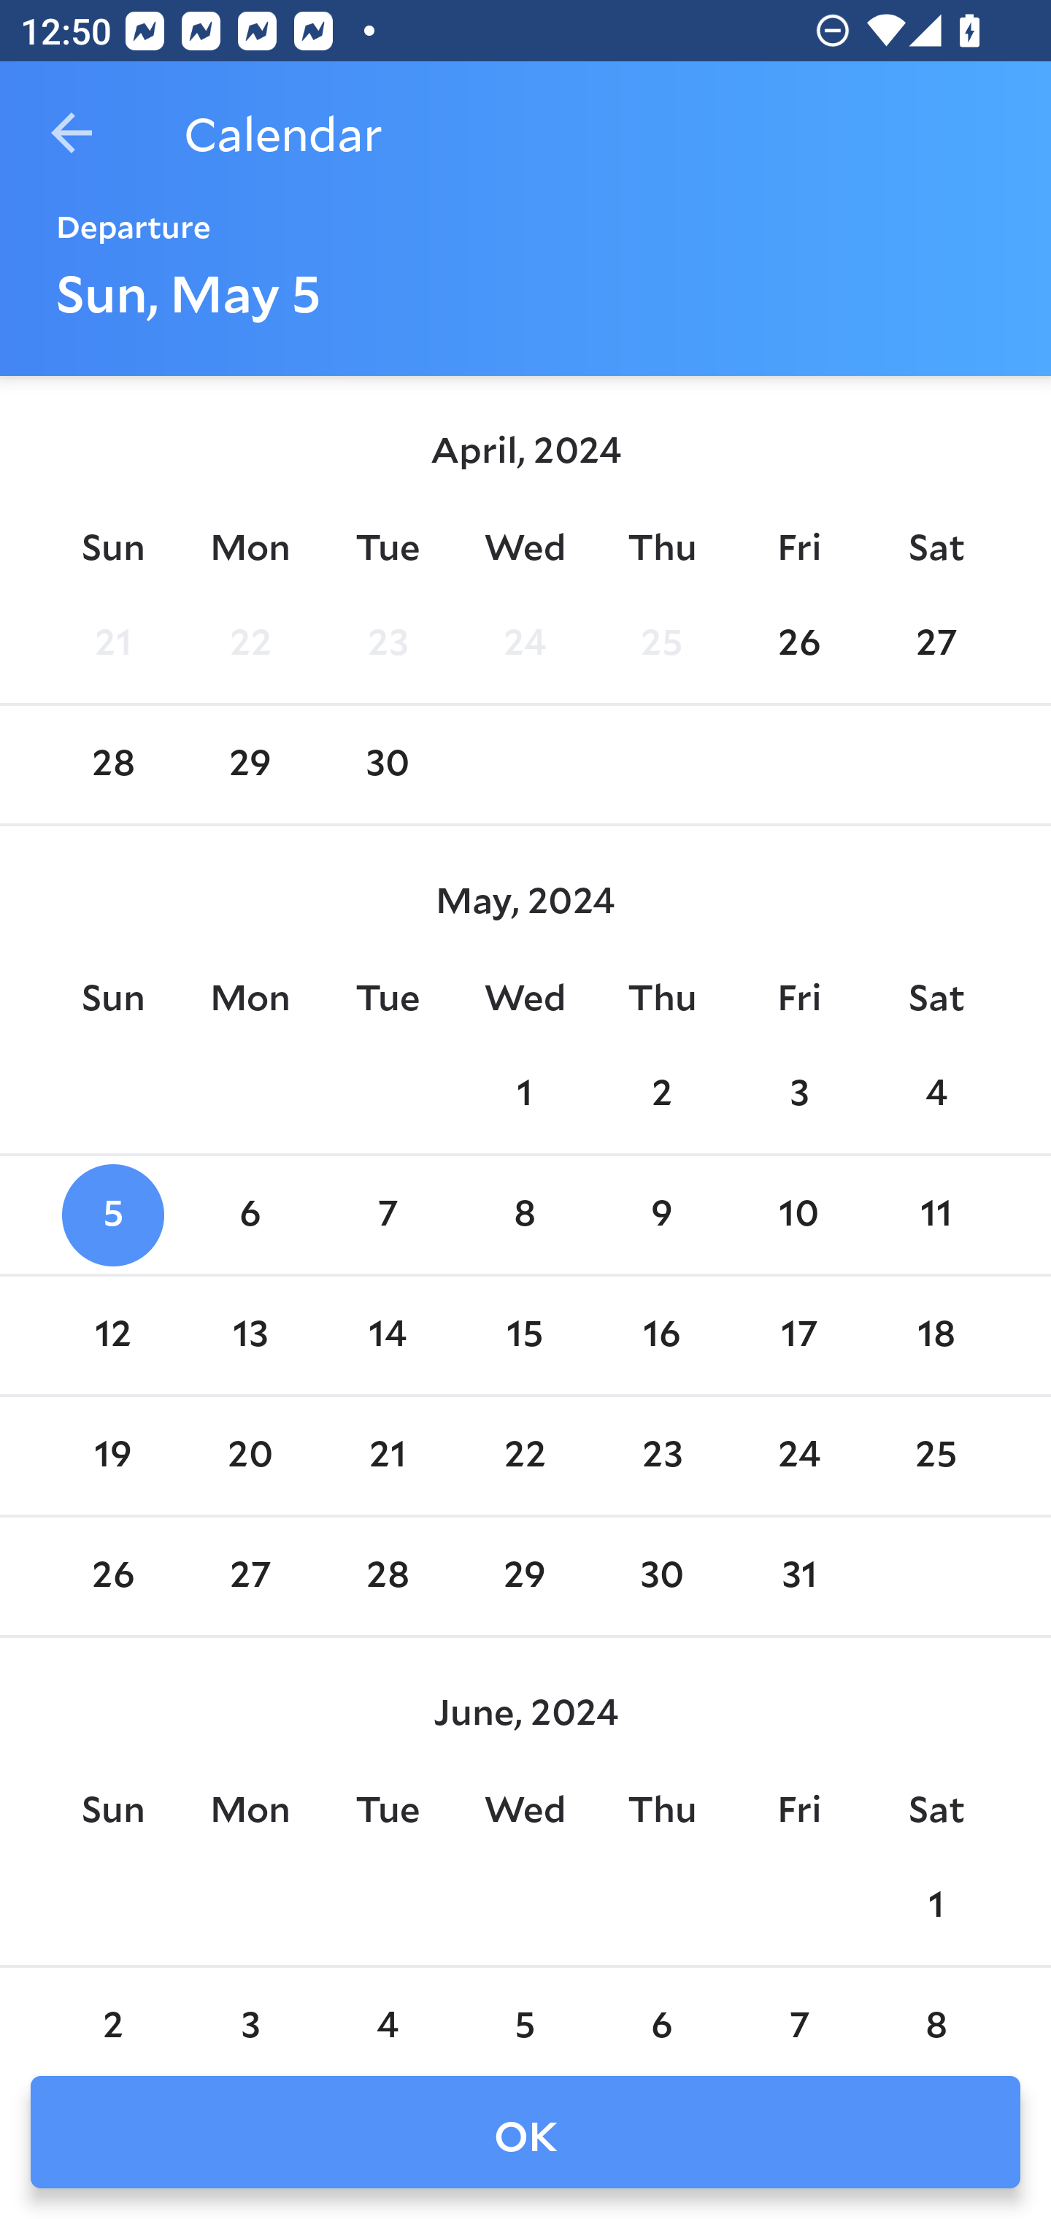  What do you see at coordinates (798, 1216) in the screenshot?
I see `10` at bounding box center [798, 1216].